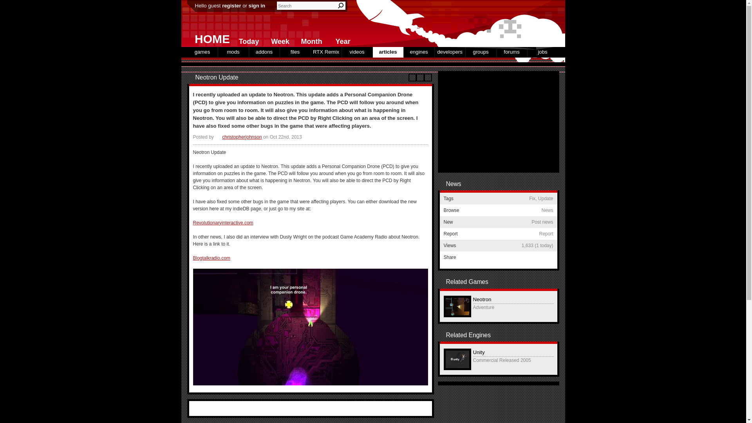 The height and width of the screenshot is (423, 752). I want to click on HOME, so click(209, 37).